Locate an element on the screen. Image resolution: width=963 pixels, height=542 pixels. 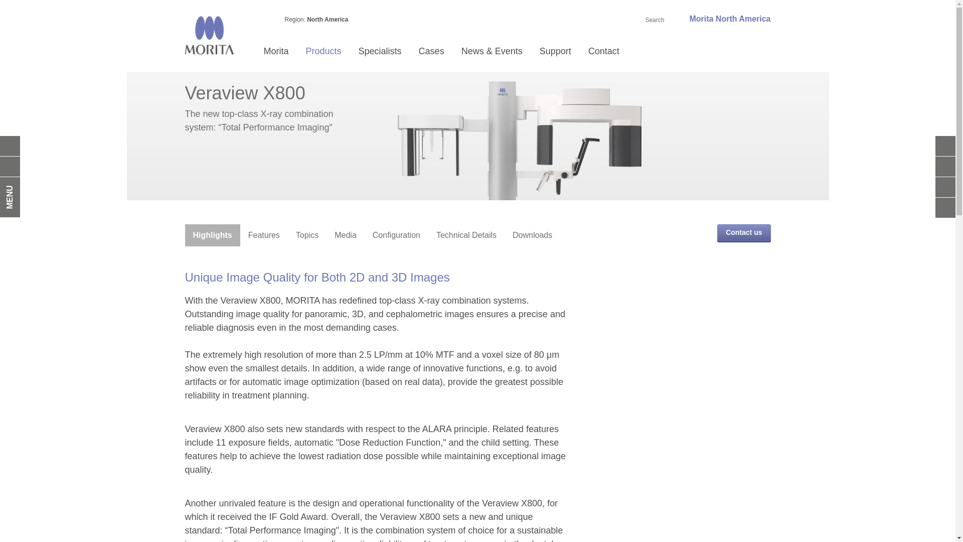
Contact is located at coordinates (603, 51).